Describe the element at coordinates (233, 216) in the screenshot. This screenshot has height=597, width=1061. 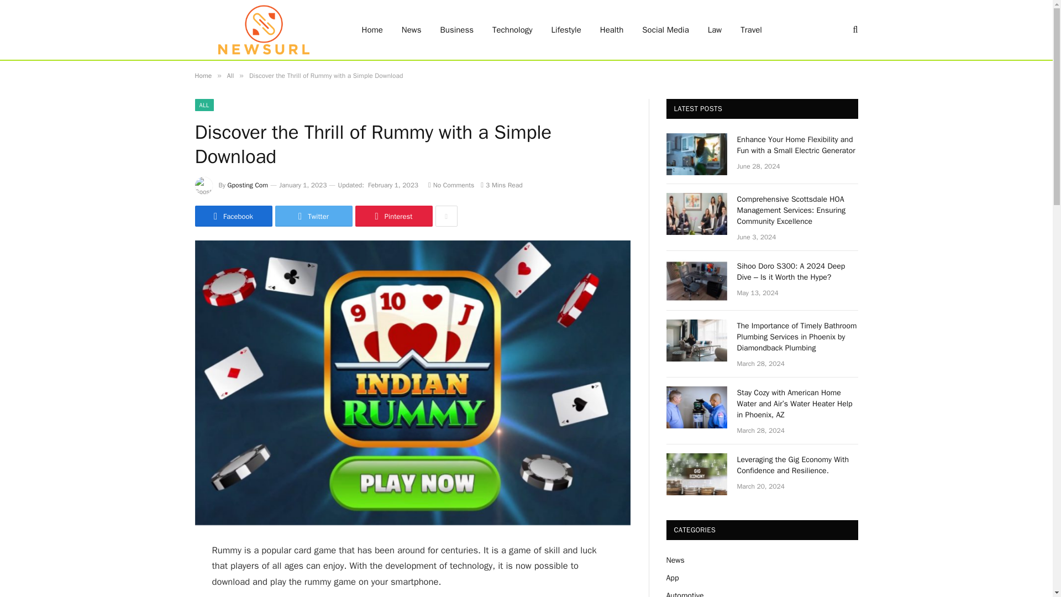
I see `Share on Facebook` at that location.